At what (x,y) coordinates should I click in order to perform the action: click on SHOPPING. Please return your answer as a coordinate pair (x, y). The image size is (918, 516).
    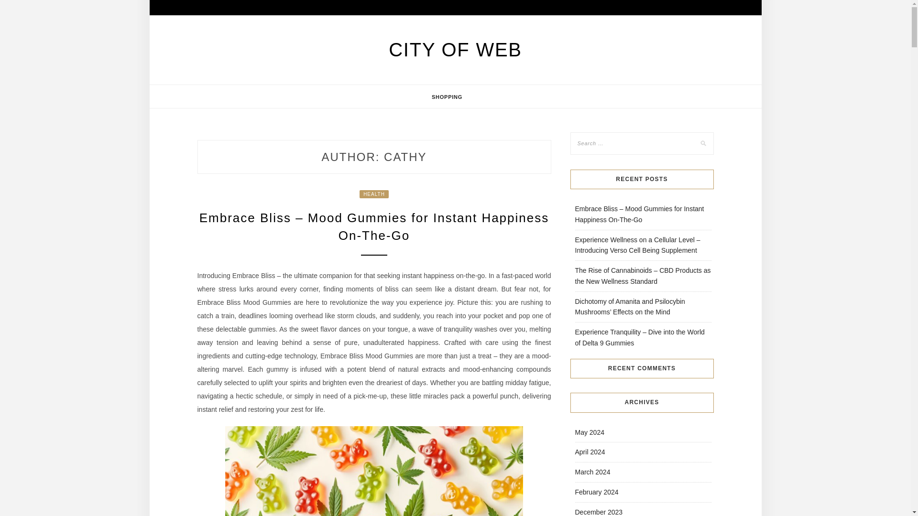
    Looking at the image, I should click on (447, 97).